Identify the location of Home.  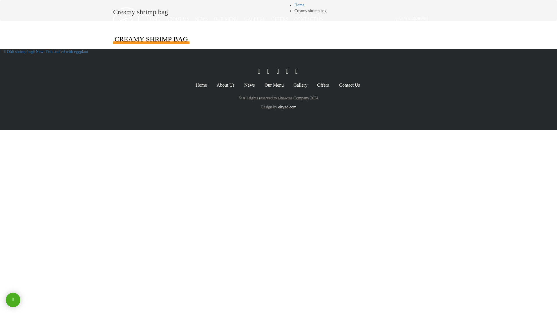
(201, 85).